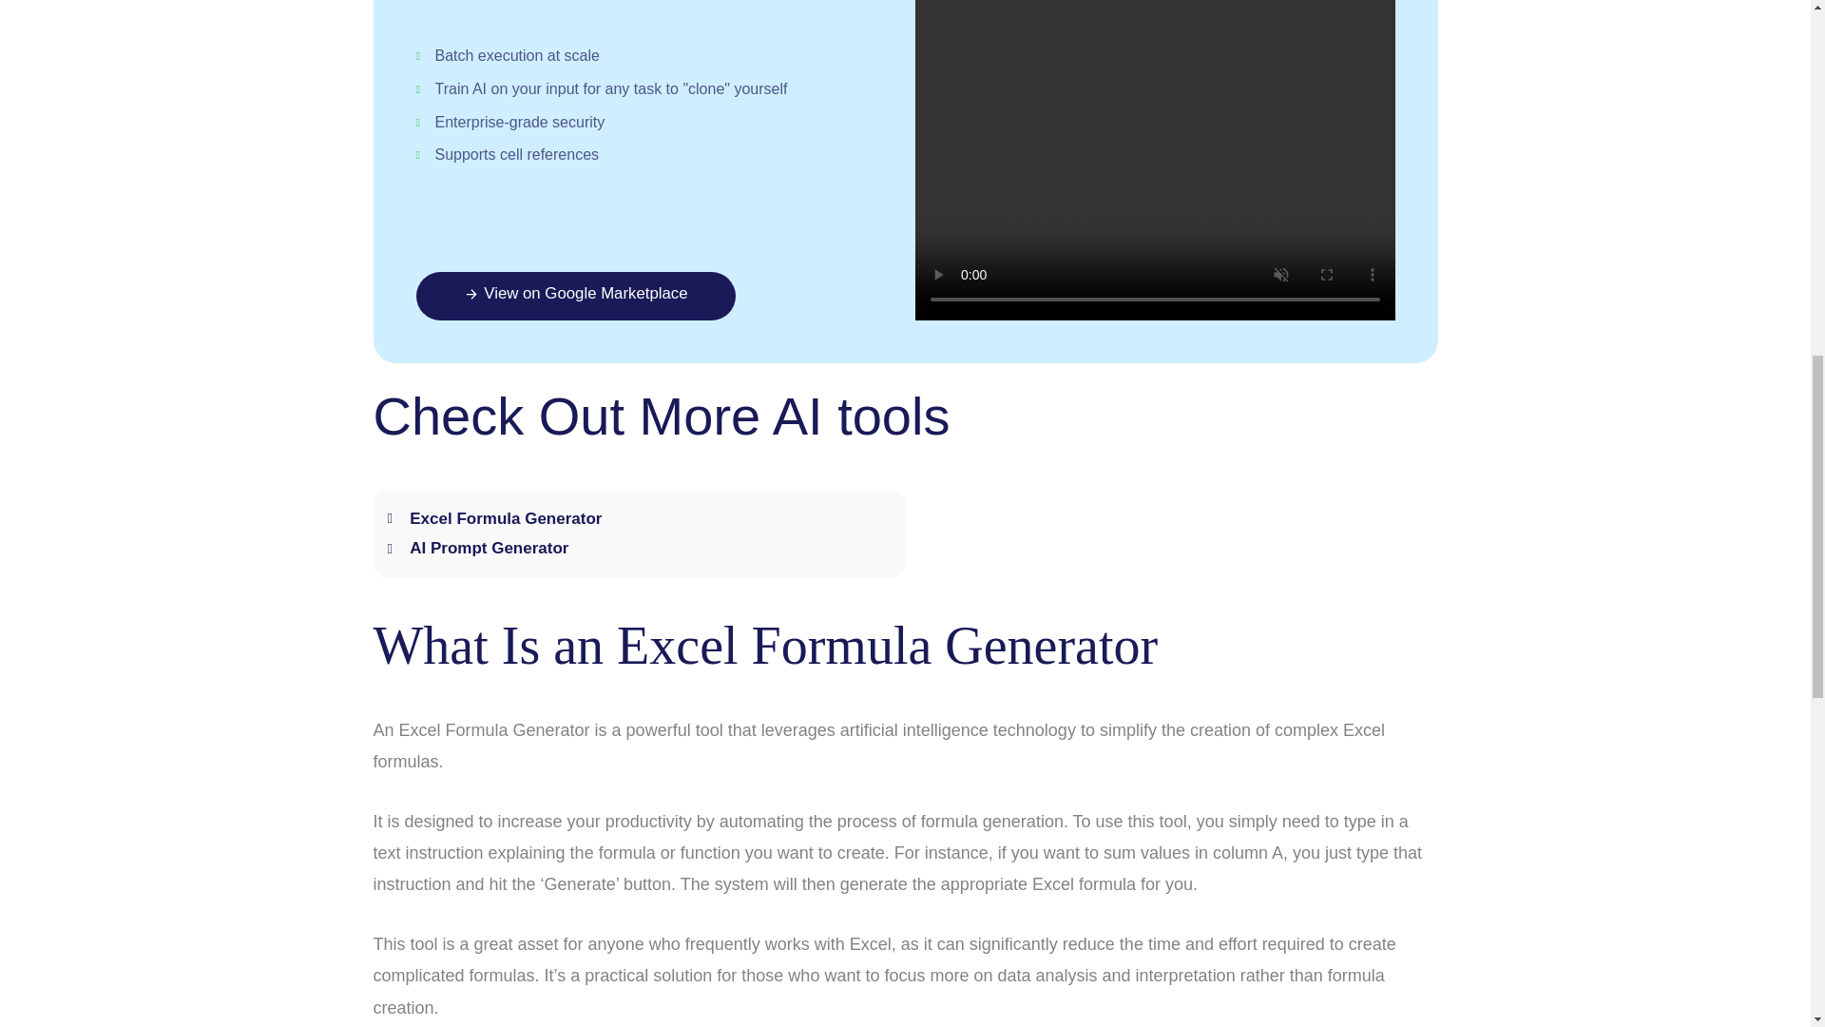 Image resolution: width=1825 pixels, height=1027 pixels. I want to click on View on Google Marketplace, so click(575, 296).